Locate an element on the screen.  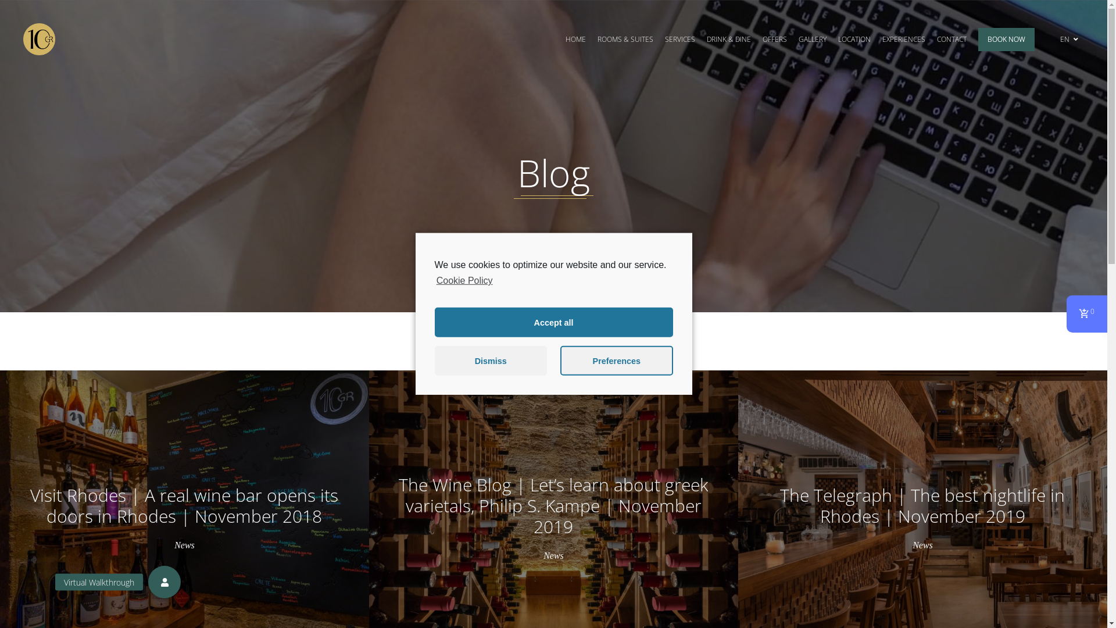
Contact is located at coordinates (753, 416).